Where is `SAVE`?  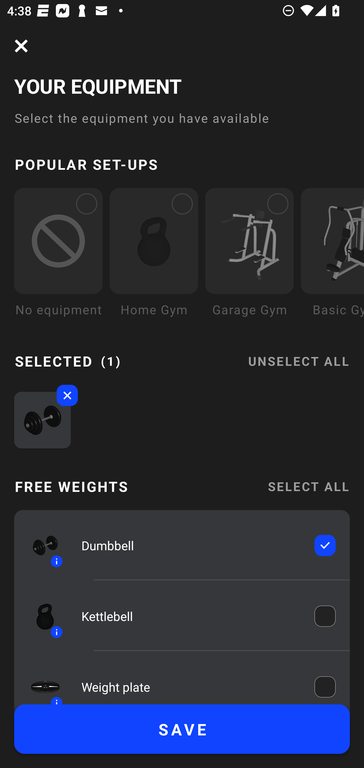
SAVE is located at coordinates (182, 729).